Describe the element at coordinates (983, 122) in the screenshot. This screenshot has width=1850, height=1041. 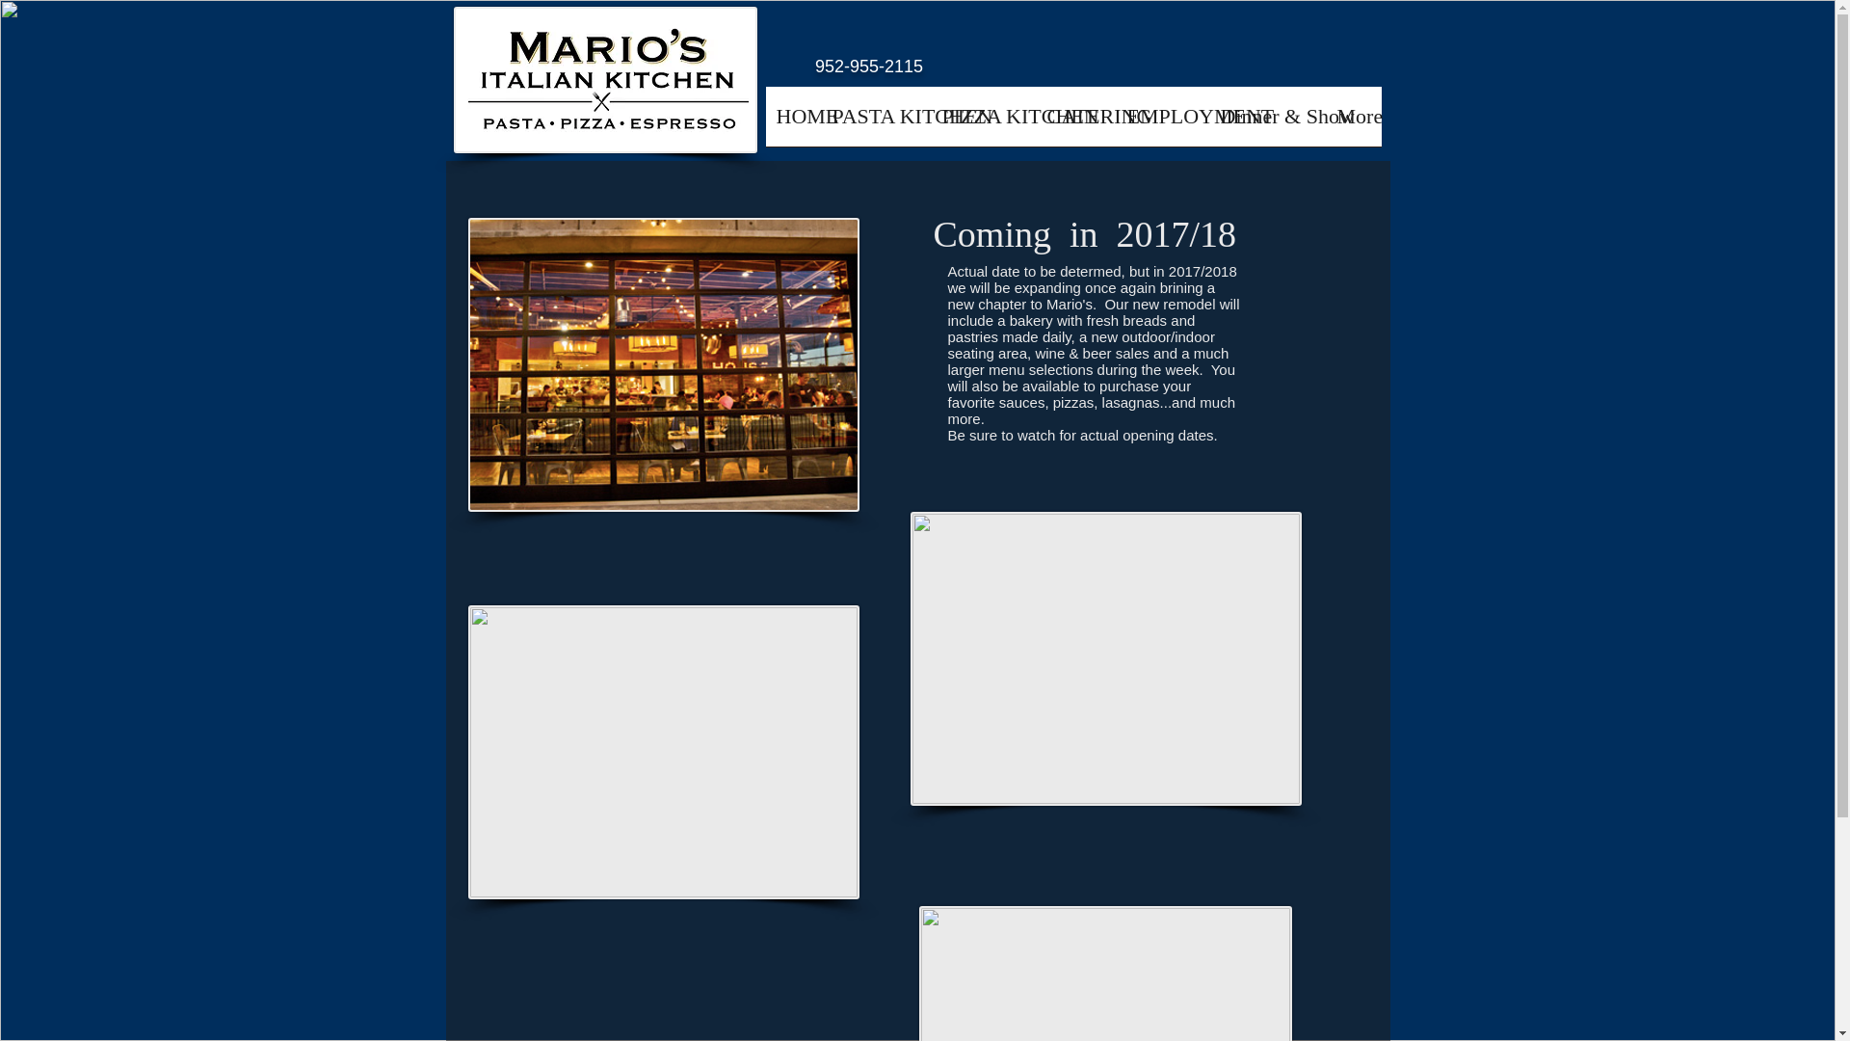
I see `PIZZA KITCHEN` at that location.